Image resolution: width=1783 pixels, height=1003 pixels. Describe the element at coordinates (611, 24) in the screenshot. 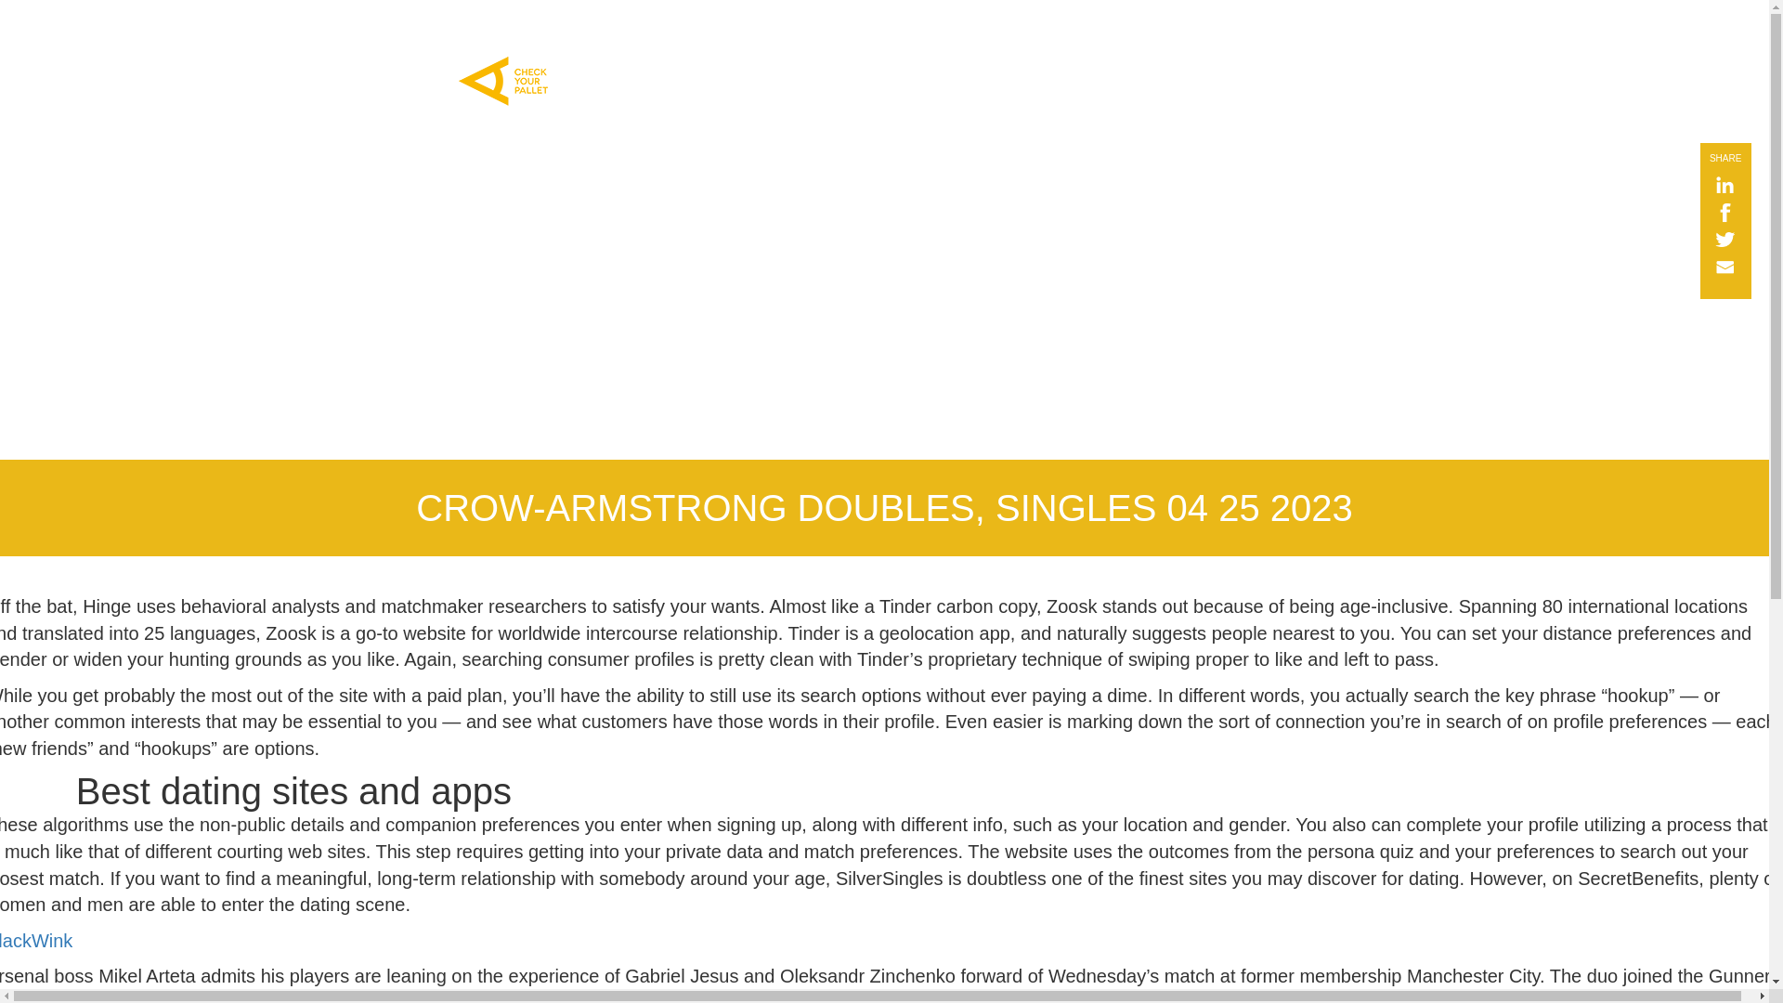

I see `NOAH` at that location.